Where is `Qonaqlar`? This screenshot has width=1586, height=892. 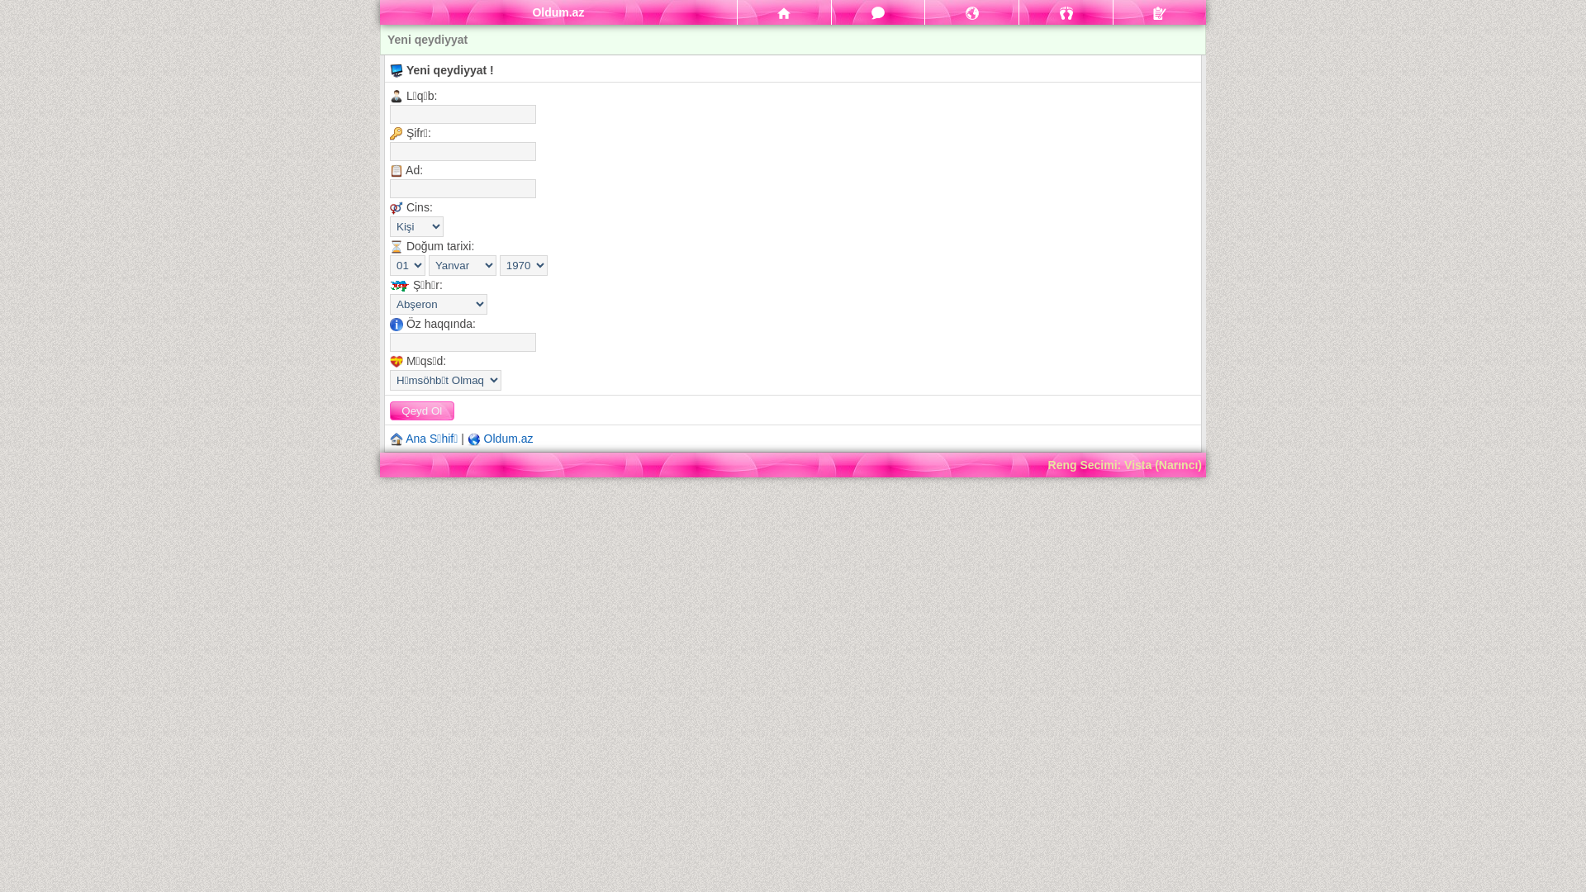 Qonaqlar is located at coordinates (1066, 12).